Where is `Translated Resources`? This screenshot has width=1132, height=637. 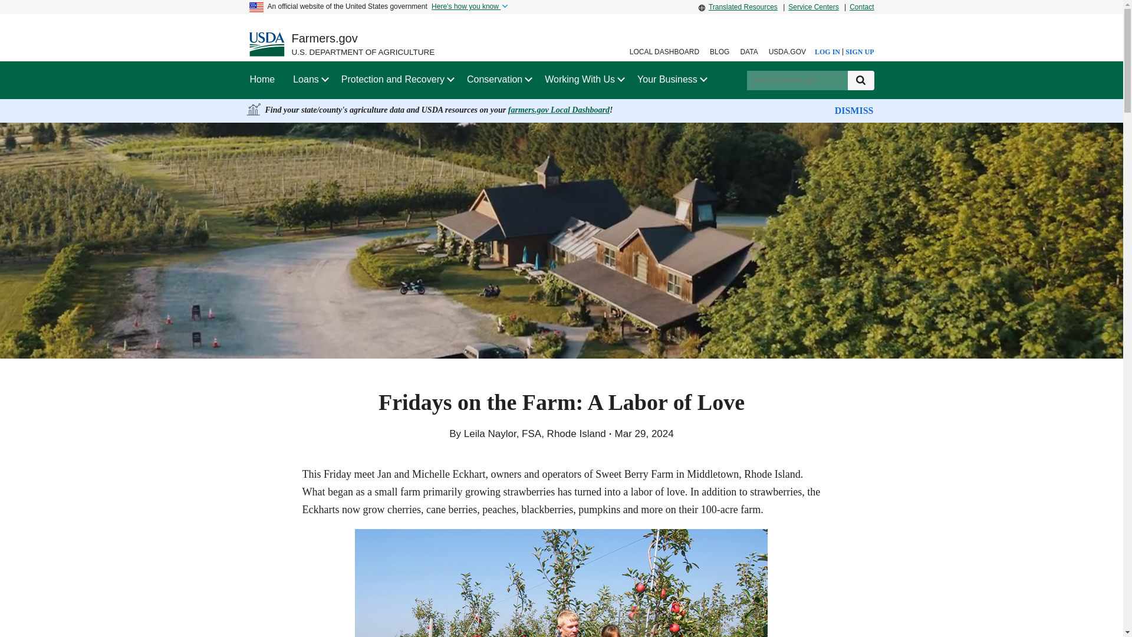
Translated Resources is located at coordinates (739, 7).